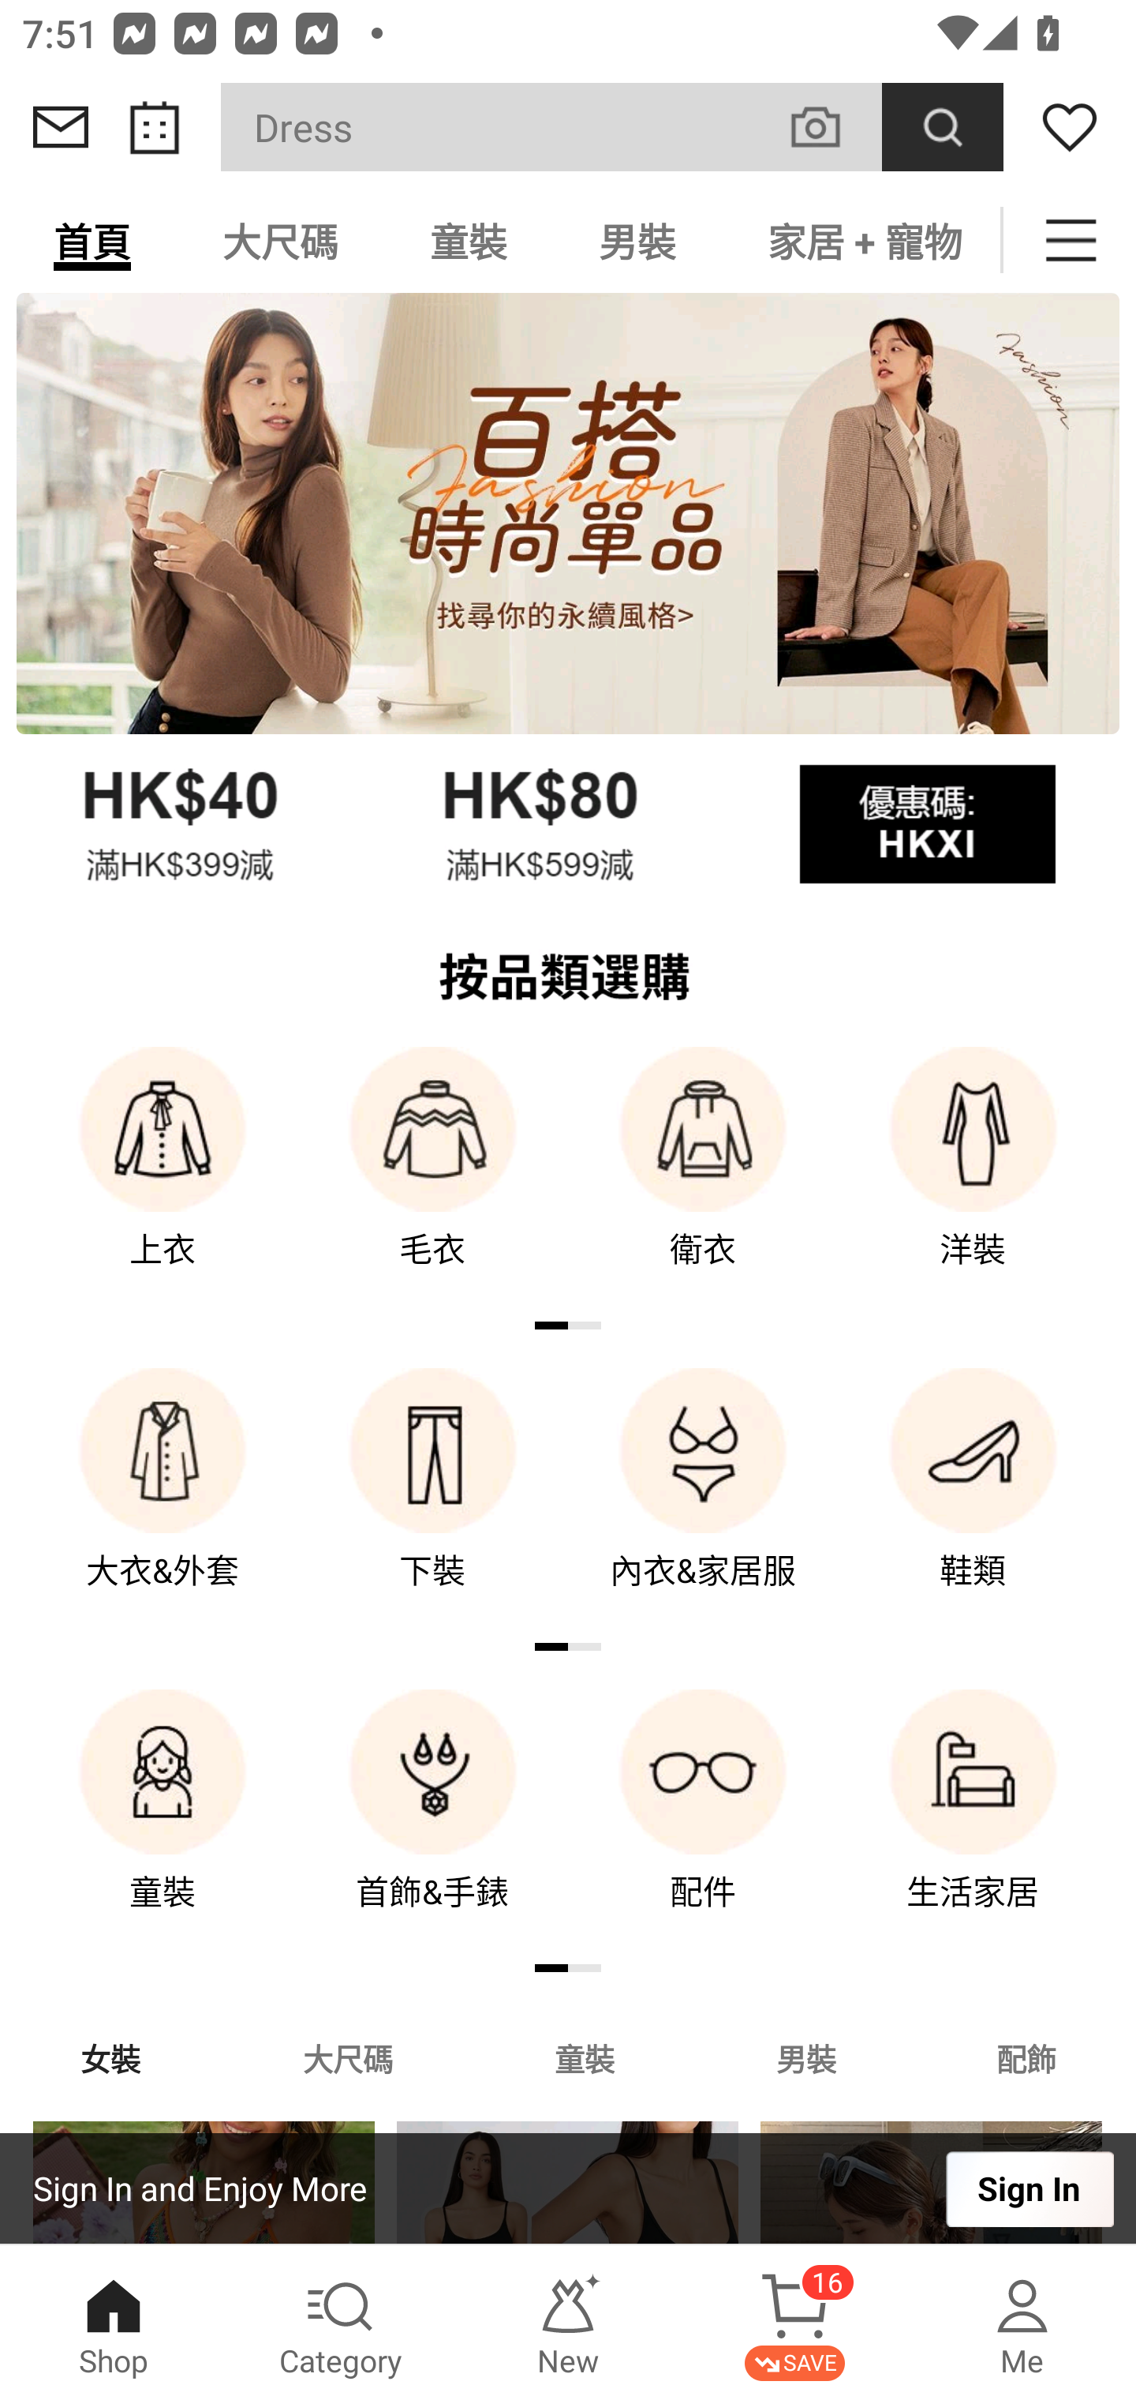 The width and height of the screenshot is (1136, 2400). Describe the element at coordinates (280, 240) in the screenshot. I see `大尺碼` at that location.